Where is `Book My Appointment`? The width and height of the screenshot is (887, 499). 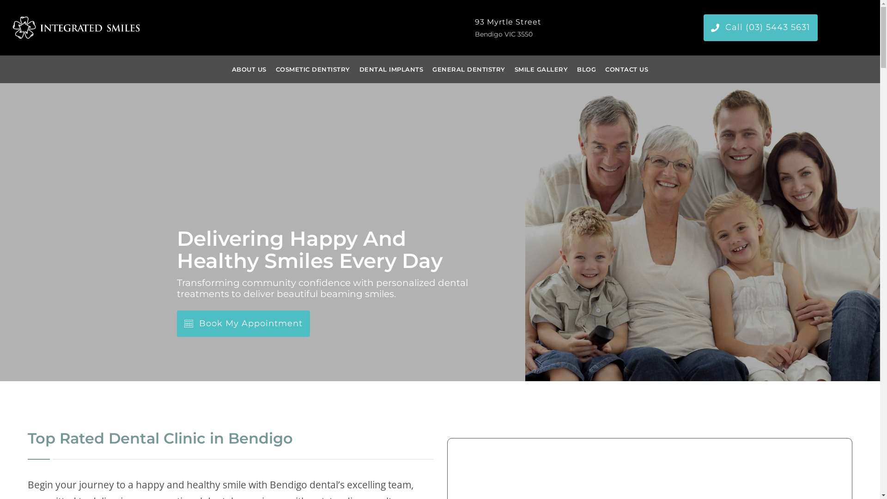 Book My Appointment is located at coordinates (243, 323).